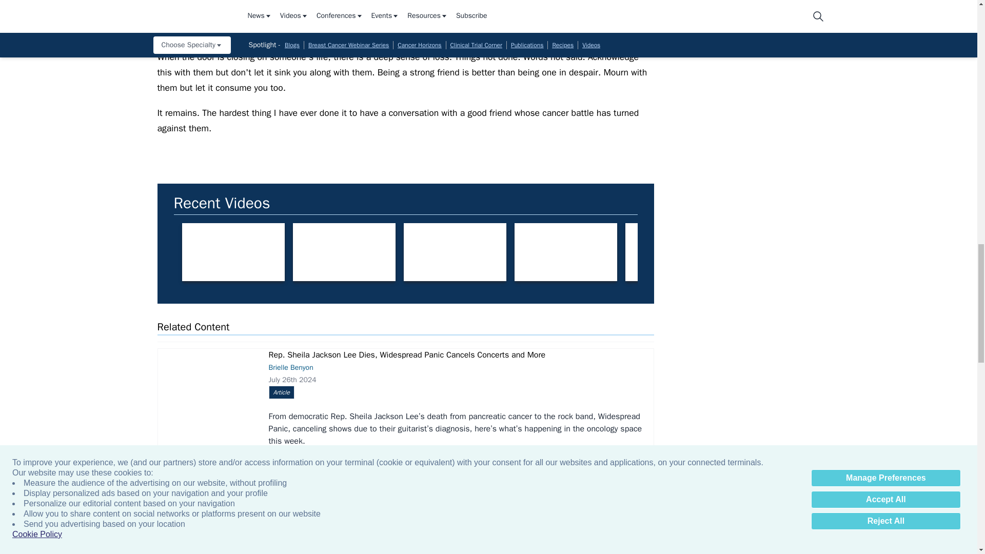 This screenshot has height=554, width=985. I want to click on Speaking Out, so click(455, 252).